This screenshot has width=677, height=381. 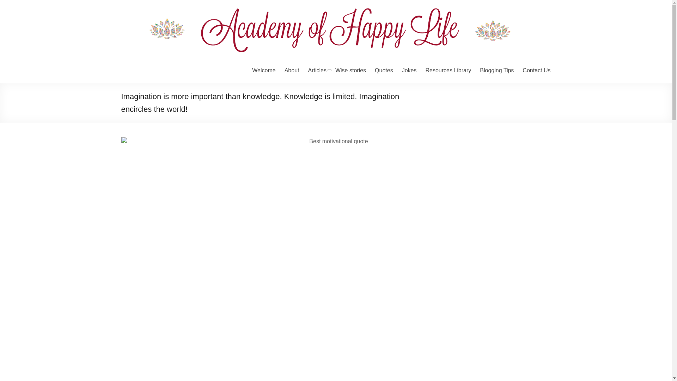 I want to click on Academy of happy life, so click(x=145, y=35).